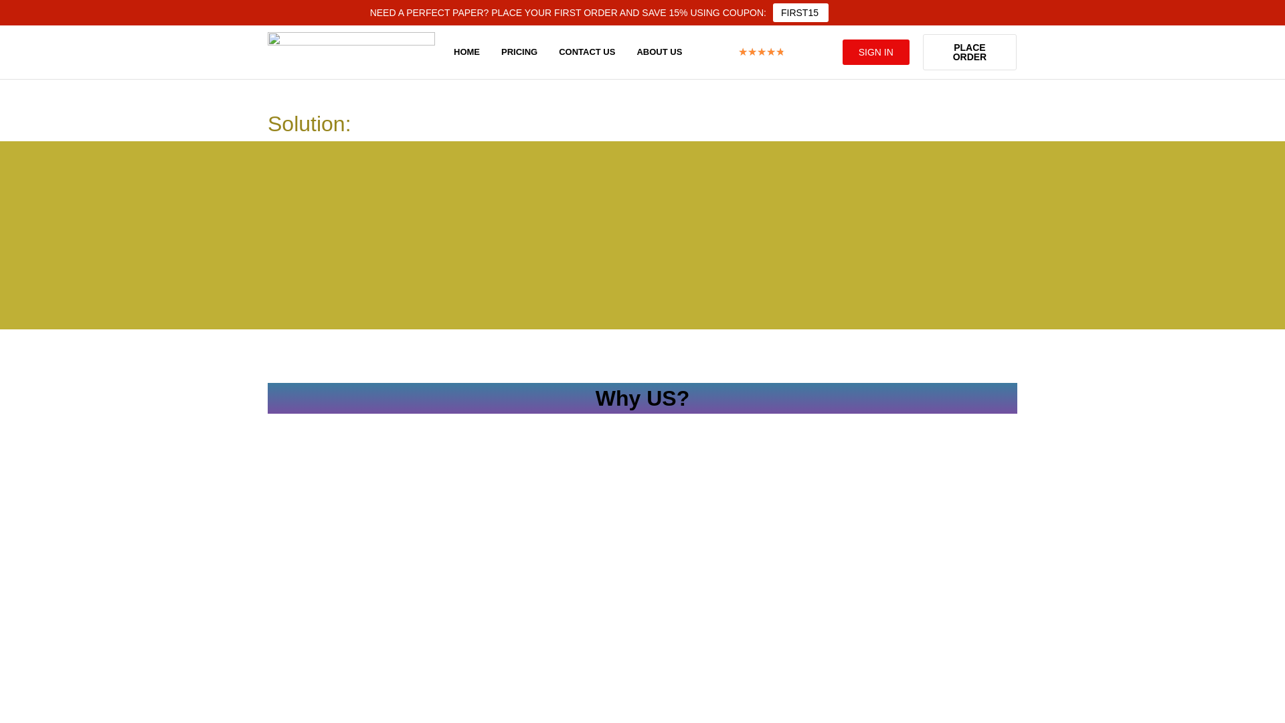 This screenshot has height=723, width=1285. Describe the element at coordinates (519, 52) in the screenshot. I see `PRICING` at that location.